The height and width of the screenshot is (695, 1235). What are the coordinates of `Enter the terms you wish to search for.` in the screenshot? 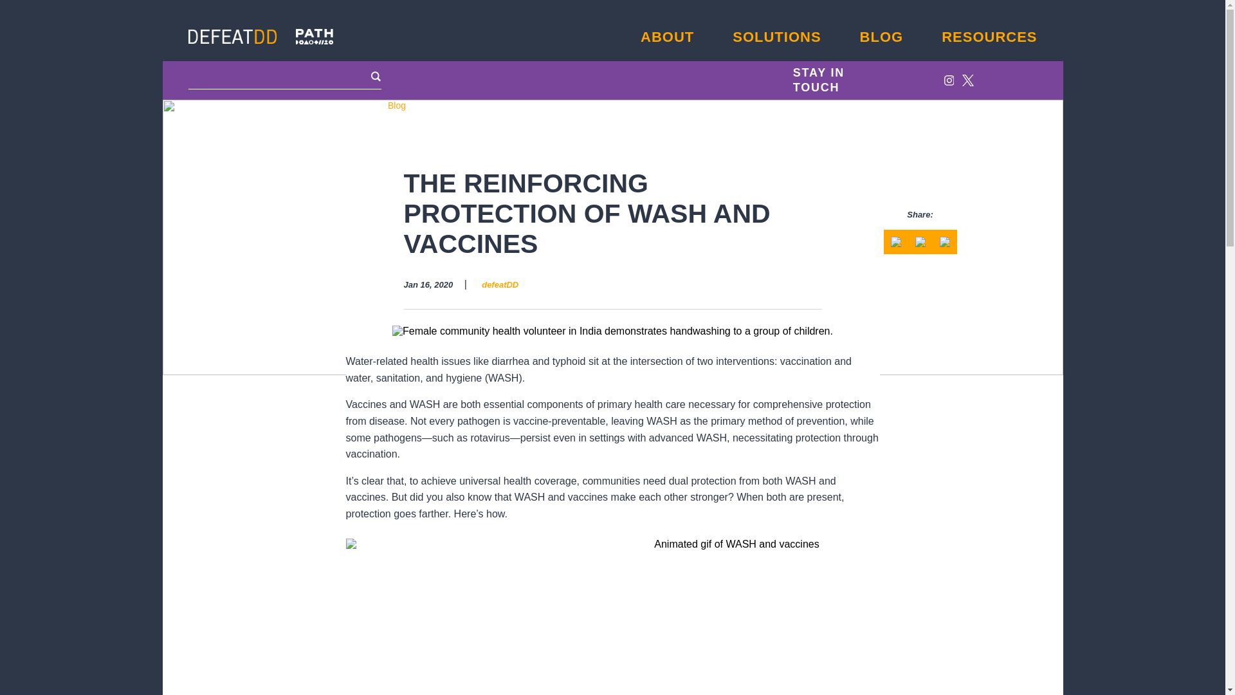 It's located at (285, 77).